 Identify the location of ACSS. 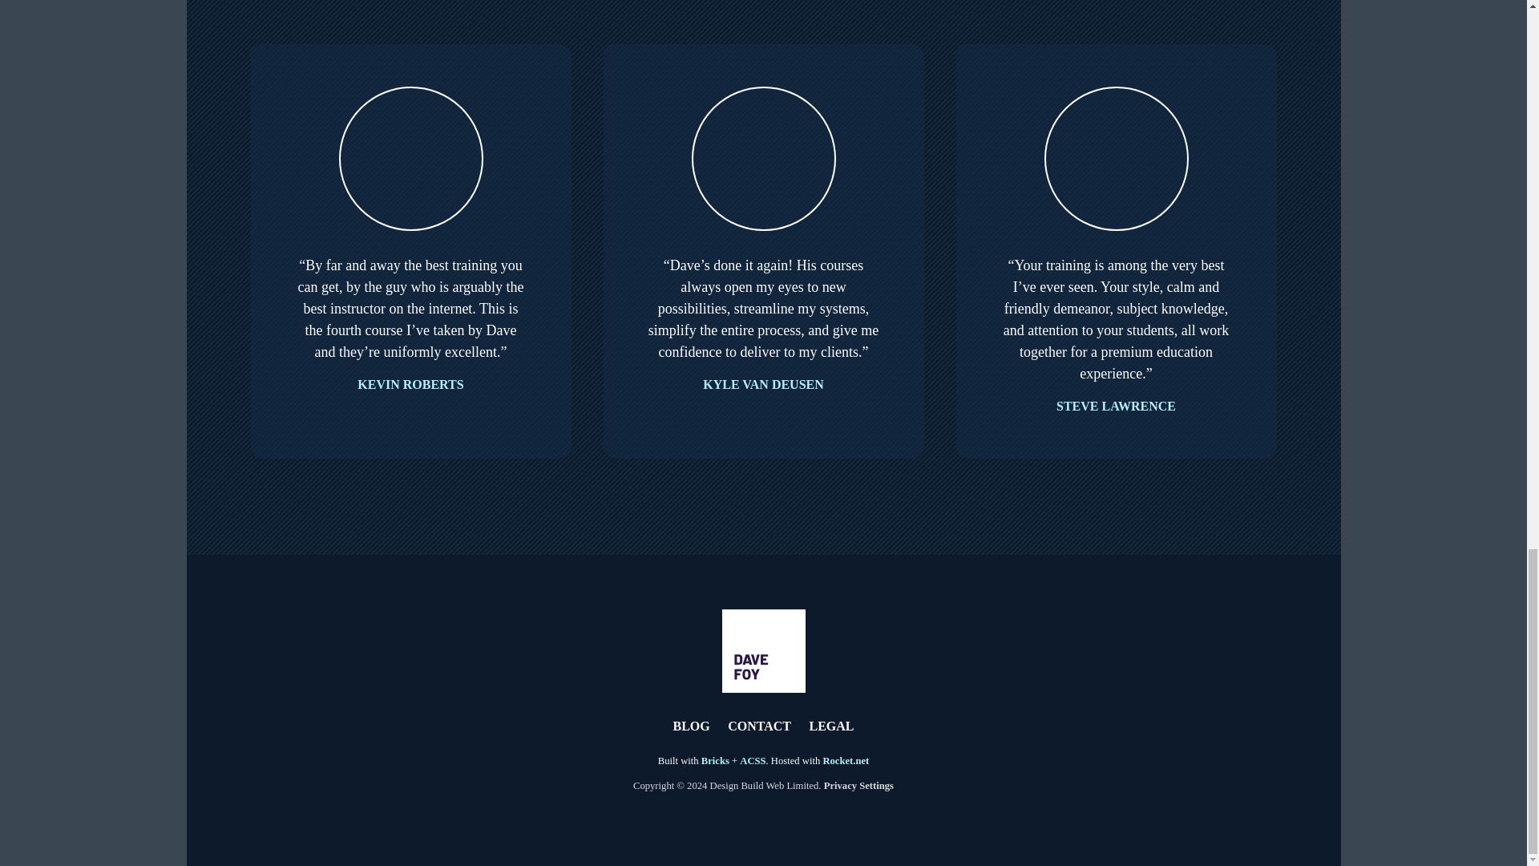
(752, 760).